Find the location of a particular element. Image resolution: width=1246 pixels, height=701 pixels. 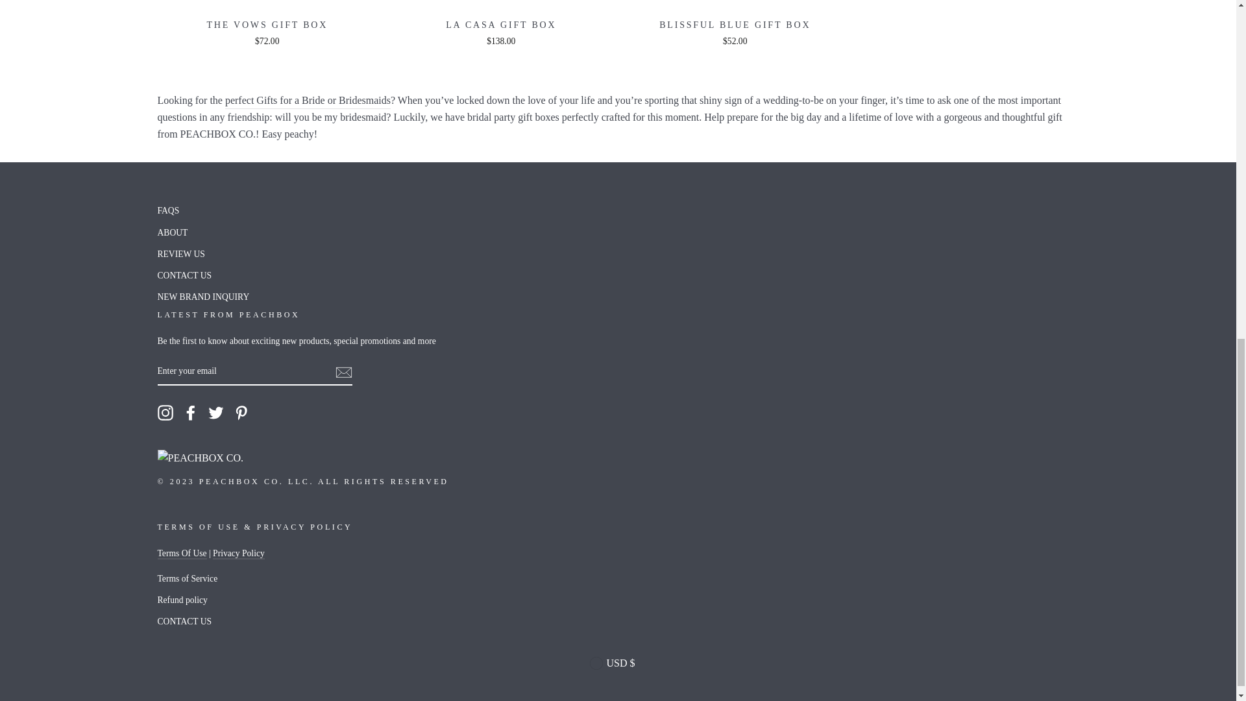

PEACHBOX CO. on Twitter is located at coordinates (215, 413).